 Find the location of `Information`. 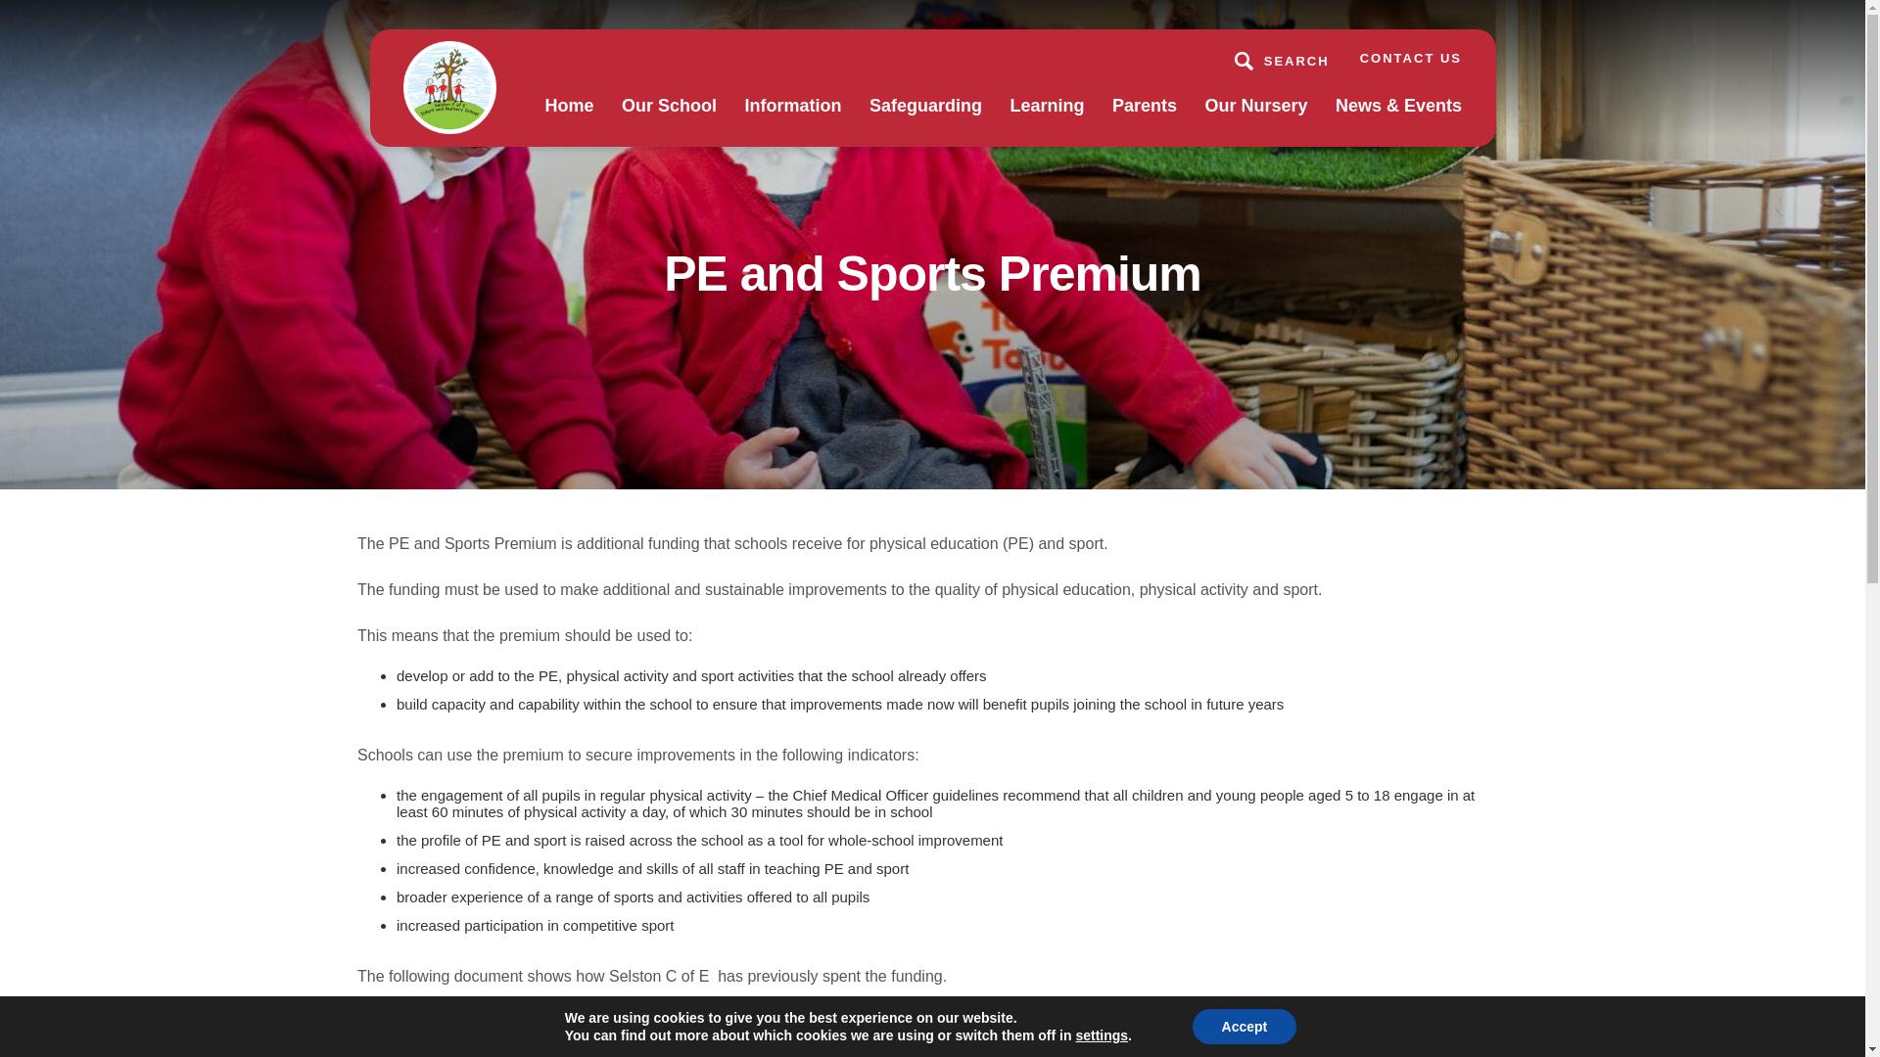

Information is located at coordinates (793, 119).